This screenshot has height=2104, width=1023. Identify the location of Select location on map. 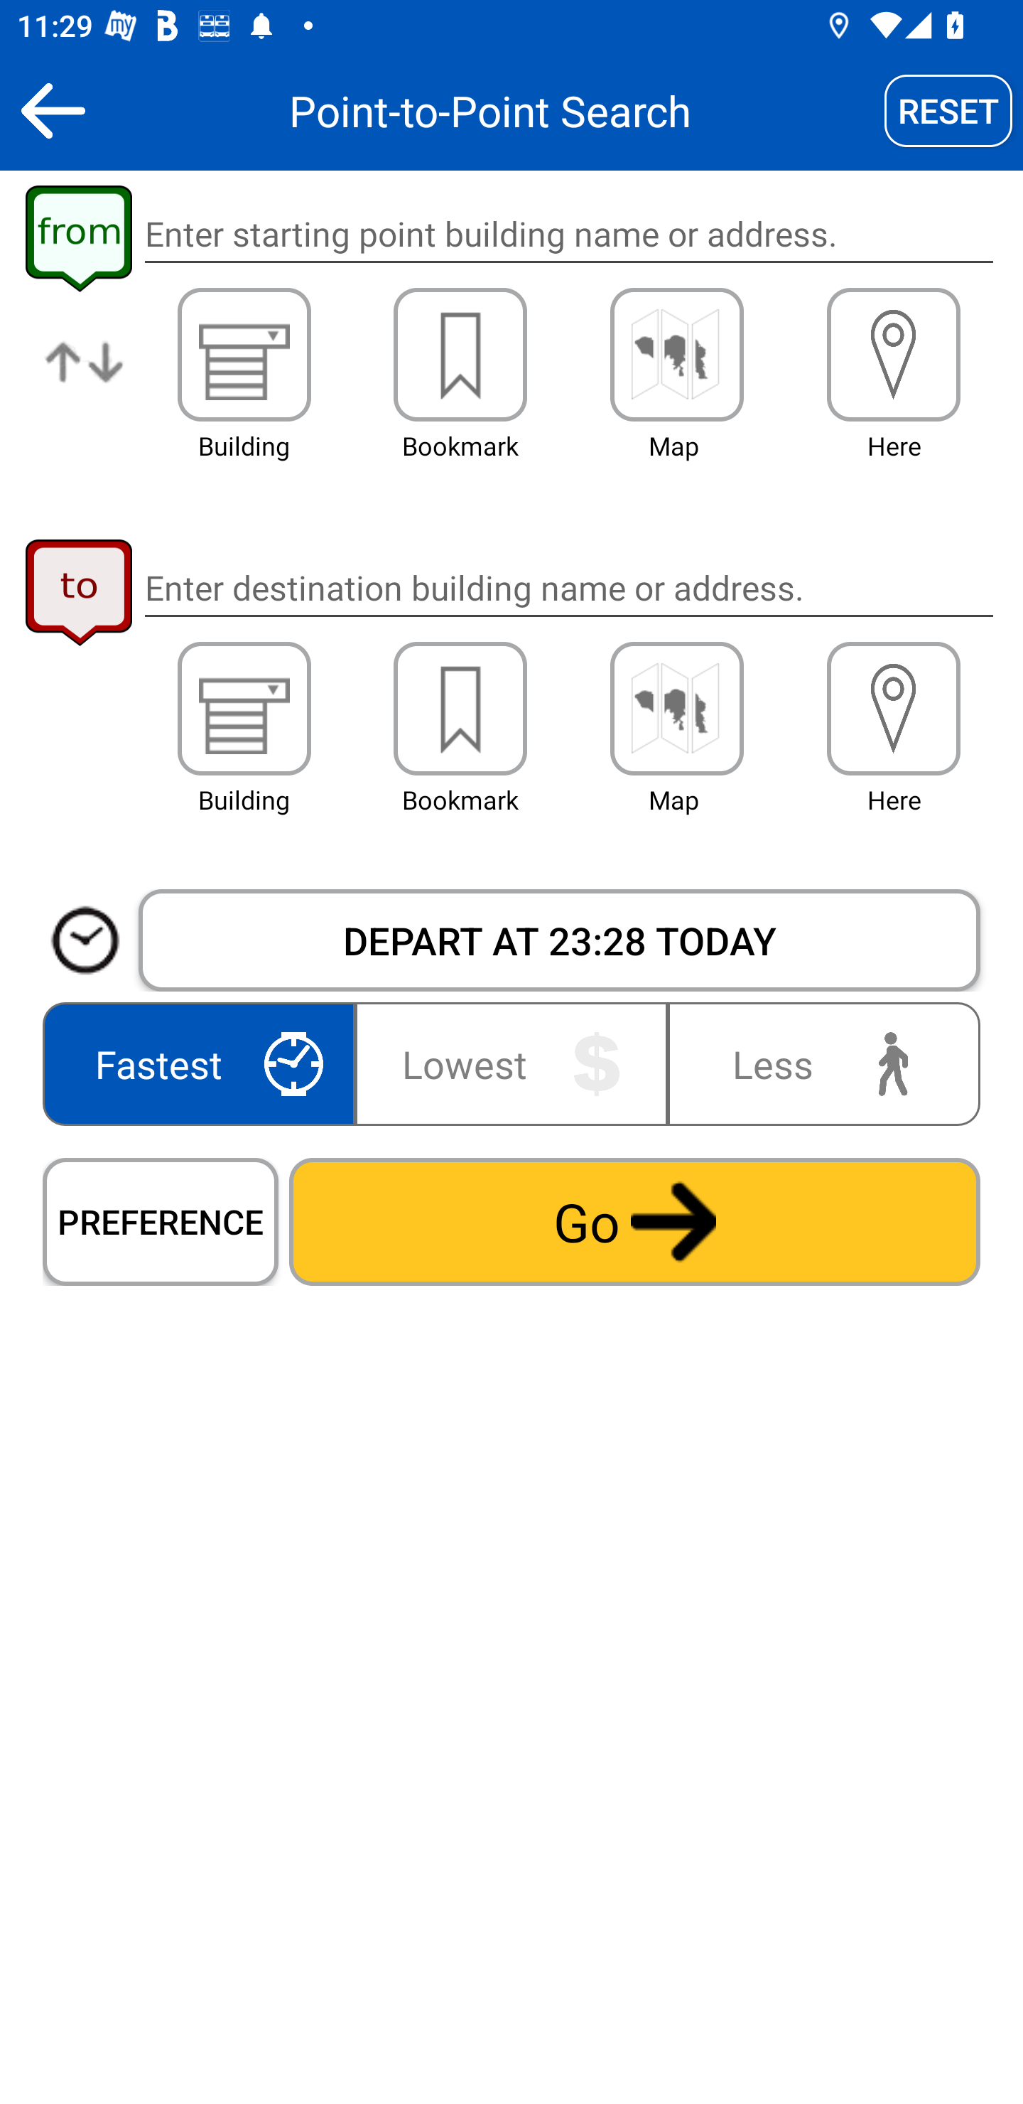
(676, 709).